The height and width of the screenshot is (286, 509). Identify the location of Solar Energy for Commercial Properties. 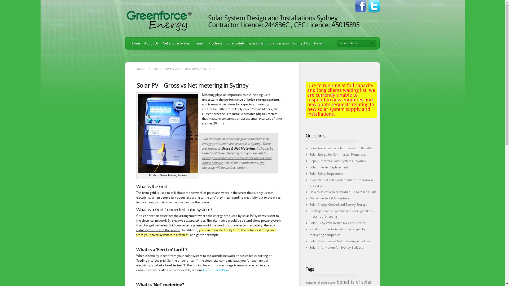
(338, 155).